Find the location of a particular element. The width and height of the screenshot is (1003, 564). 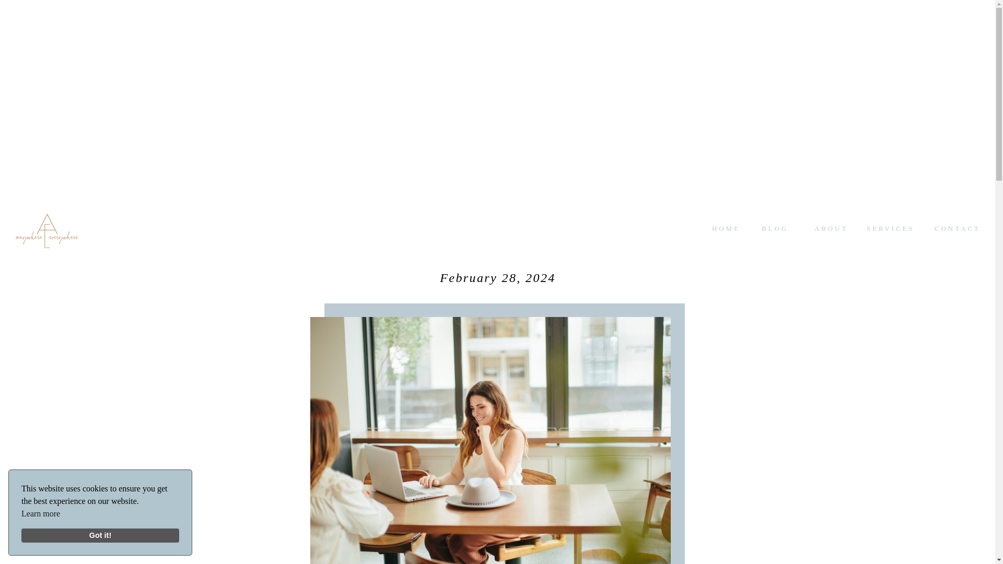

Got it! is located at coordinates (100, 536).